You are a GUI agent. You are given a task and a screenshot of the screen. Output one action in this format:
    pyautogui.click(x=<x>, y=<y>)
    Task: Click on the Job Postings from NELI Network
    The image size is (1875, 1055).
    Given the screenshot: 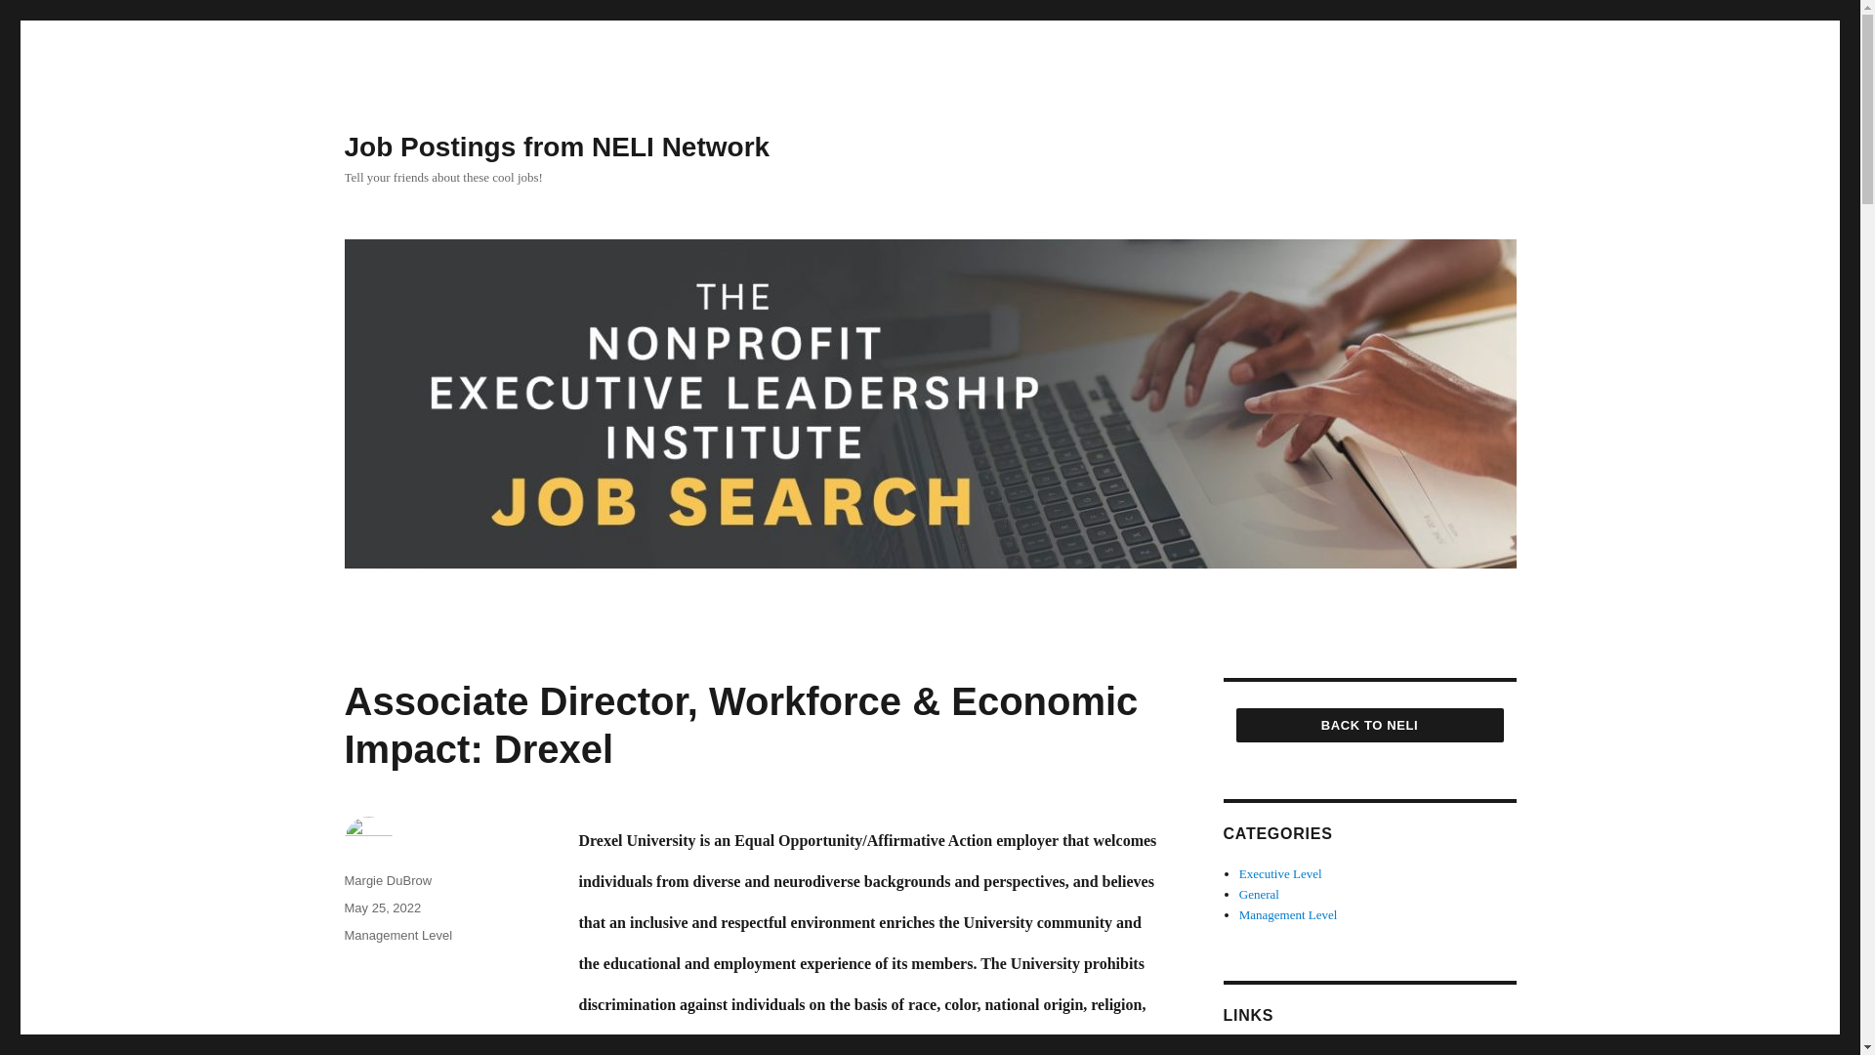 What is the action you would take?
    pyautogui.click(x=556, y=147)
    